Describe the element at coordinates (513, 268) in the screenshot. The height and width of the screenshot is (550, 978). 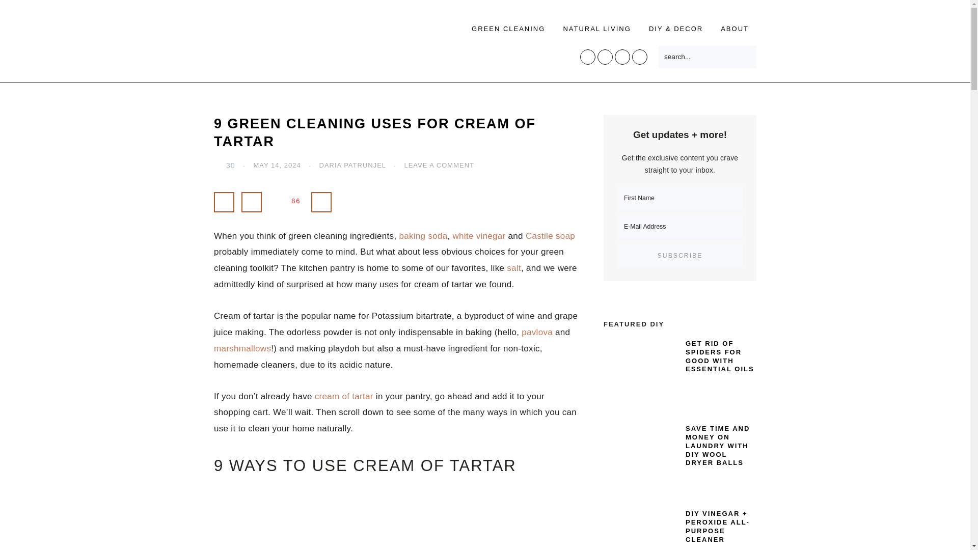
I see `salt` at that location.